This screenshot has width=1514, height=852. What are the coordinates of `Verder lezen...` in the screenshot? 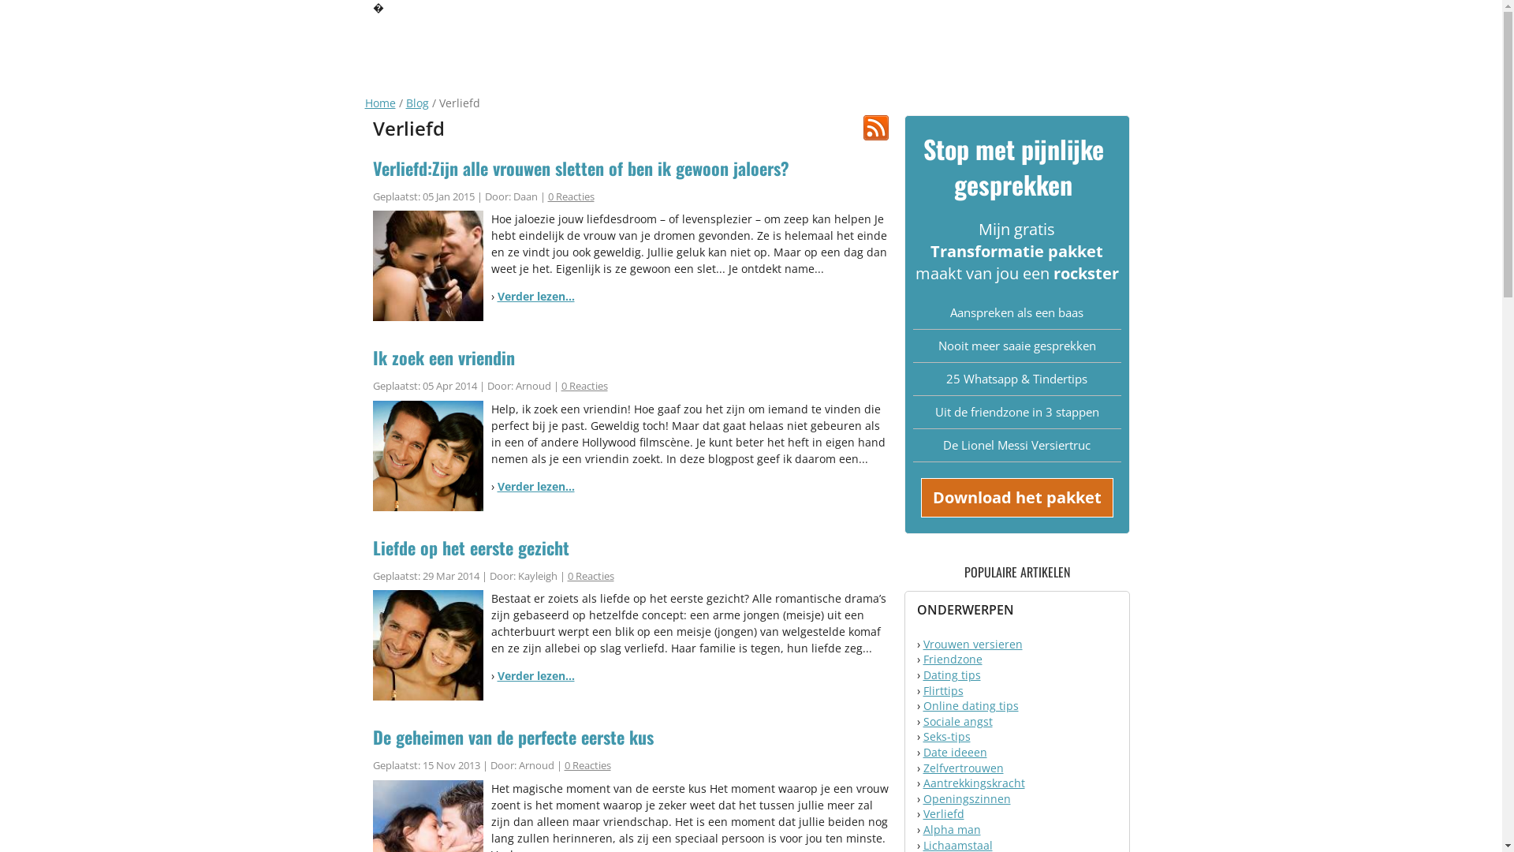 It's located at (535, 486).